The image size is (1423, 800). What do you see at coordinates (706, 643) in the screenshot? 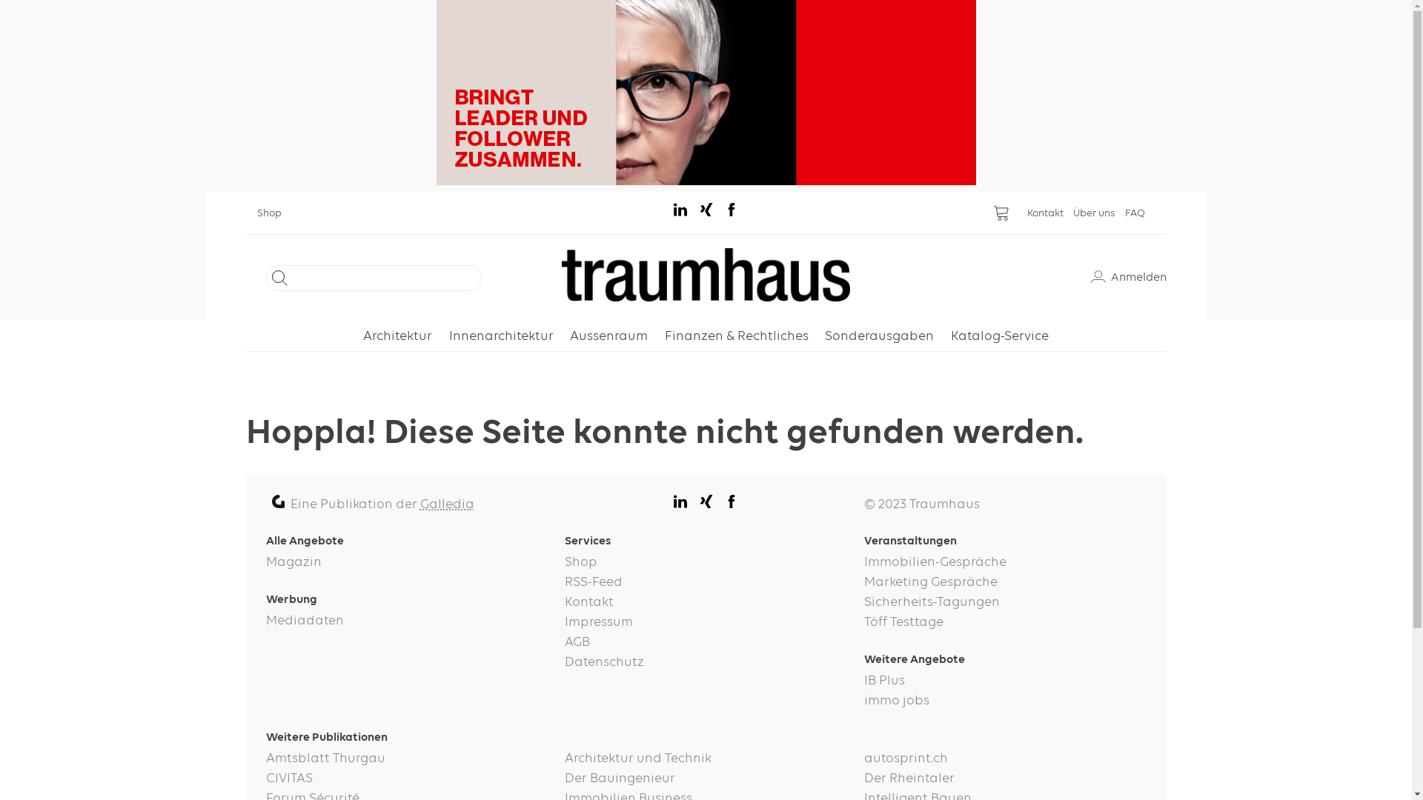
I see `AGB` at bounding box center [706, 643].